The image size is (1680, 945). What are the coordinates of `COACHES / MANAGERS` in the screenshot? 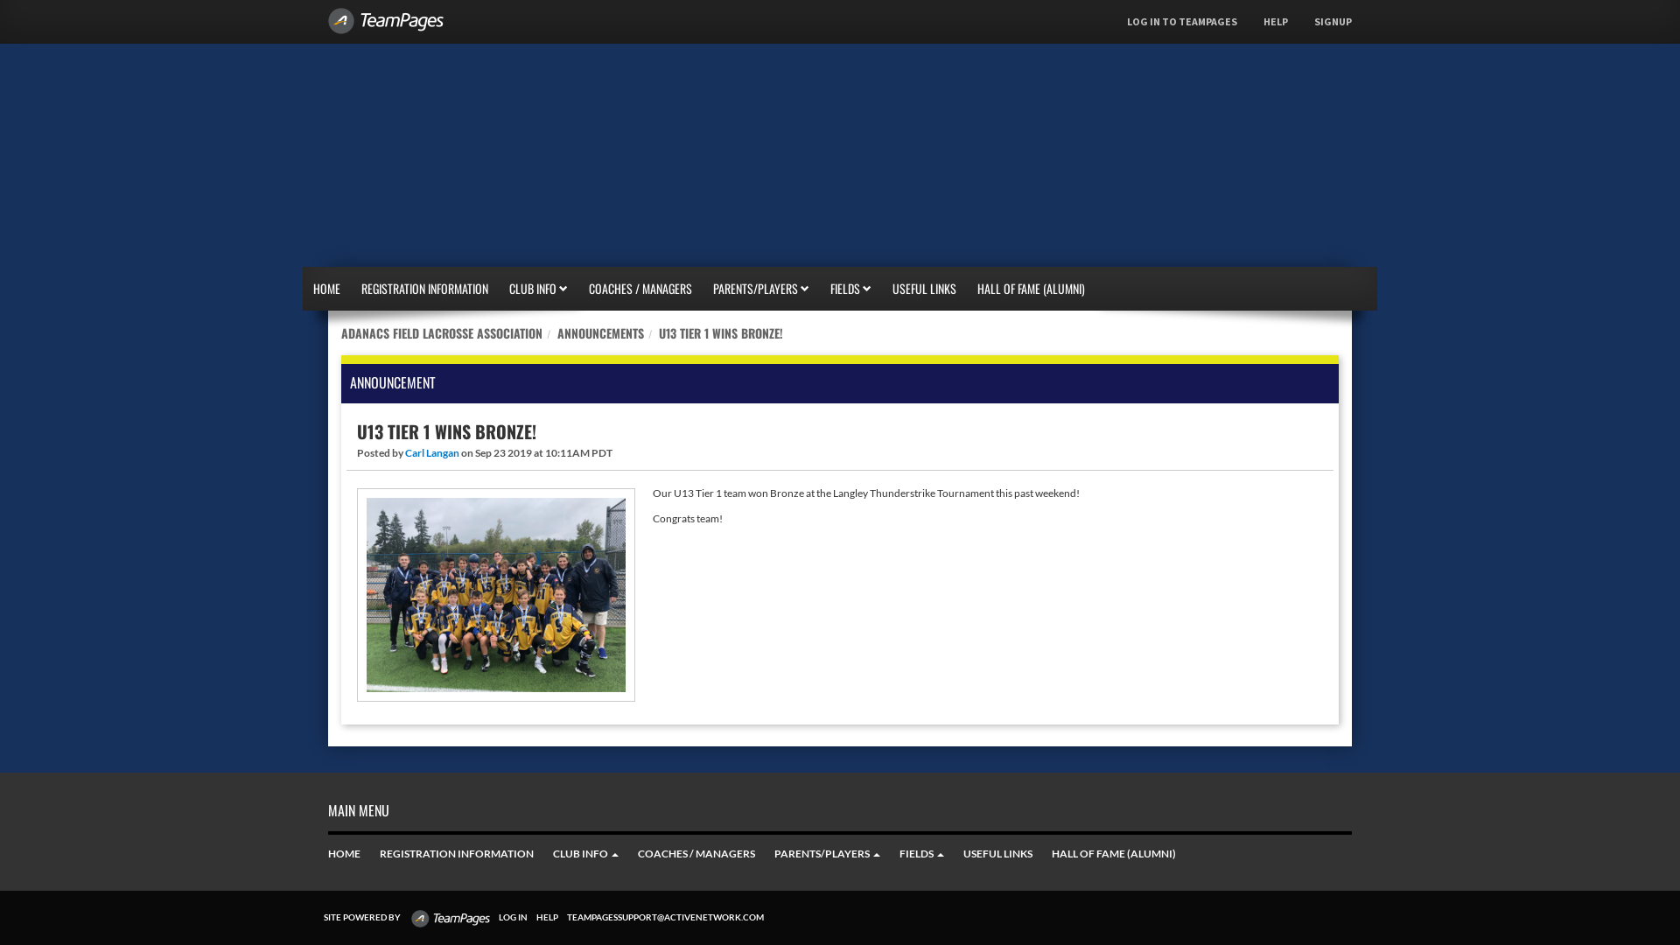 It's located at (696, 854).